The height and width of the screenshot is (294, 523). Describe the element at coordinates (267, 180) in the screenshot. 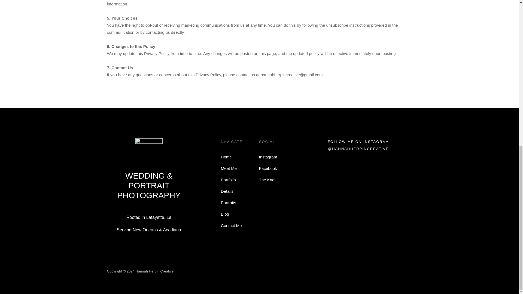

I see `The Knot` at that location.